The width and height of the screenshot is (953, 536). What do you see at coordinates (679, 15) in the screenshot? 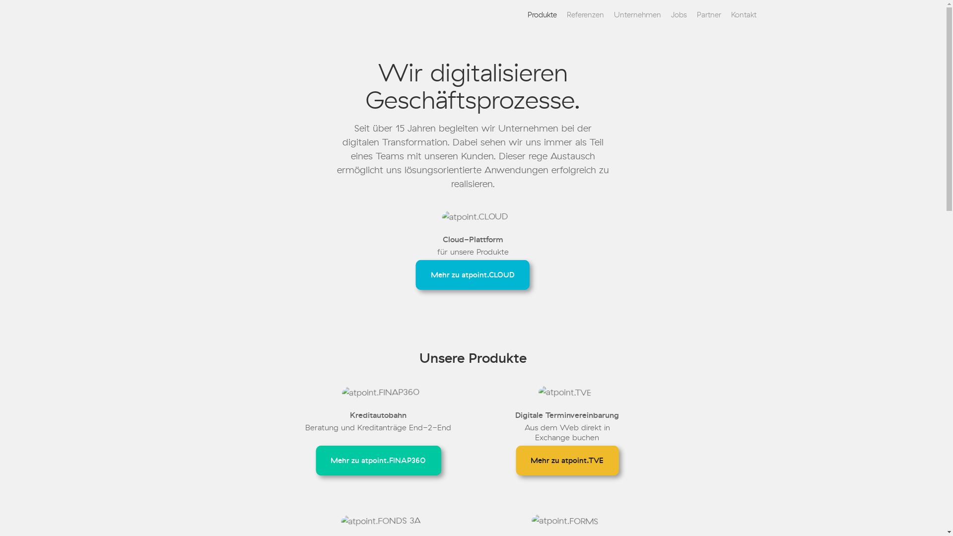
I see `Jobs` at bounding box center [679, 15].